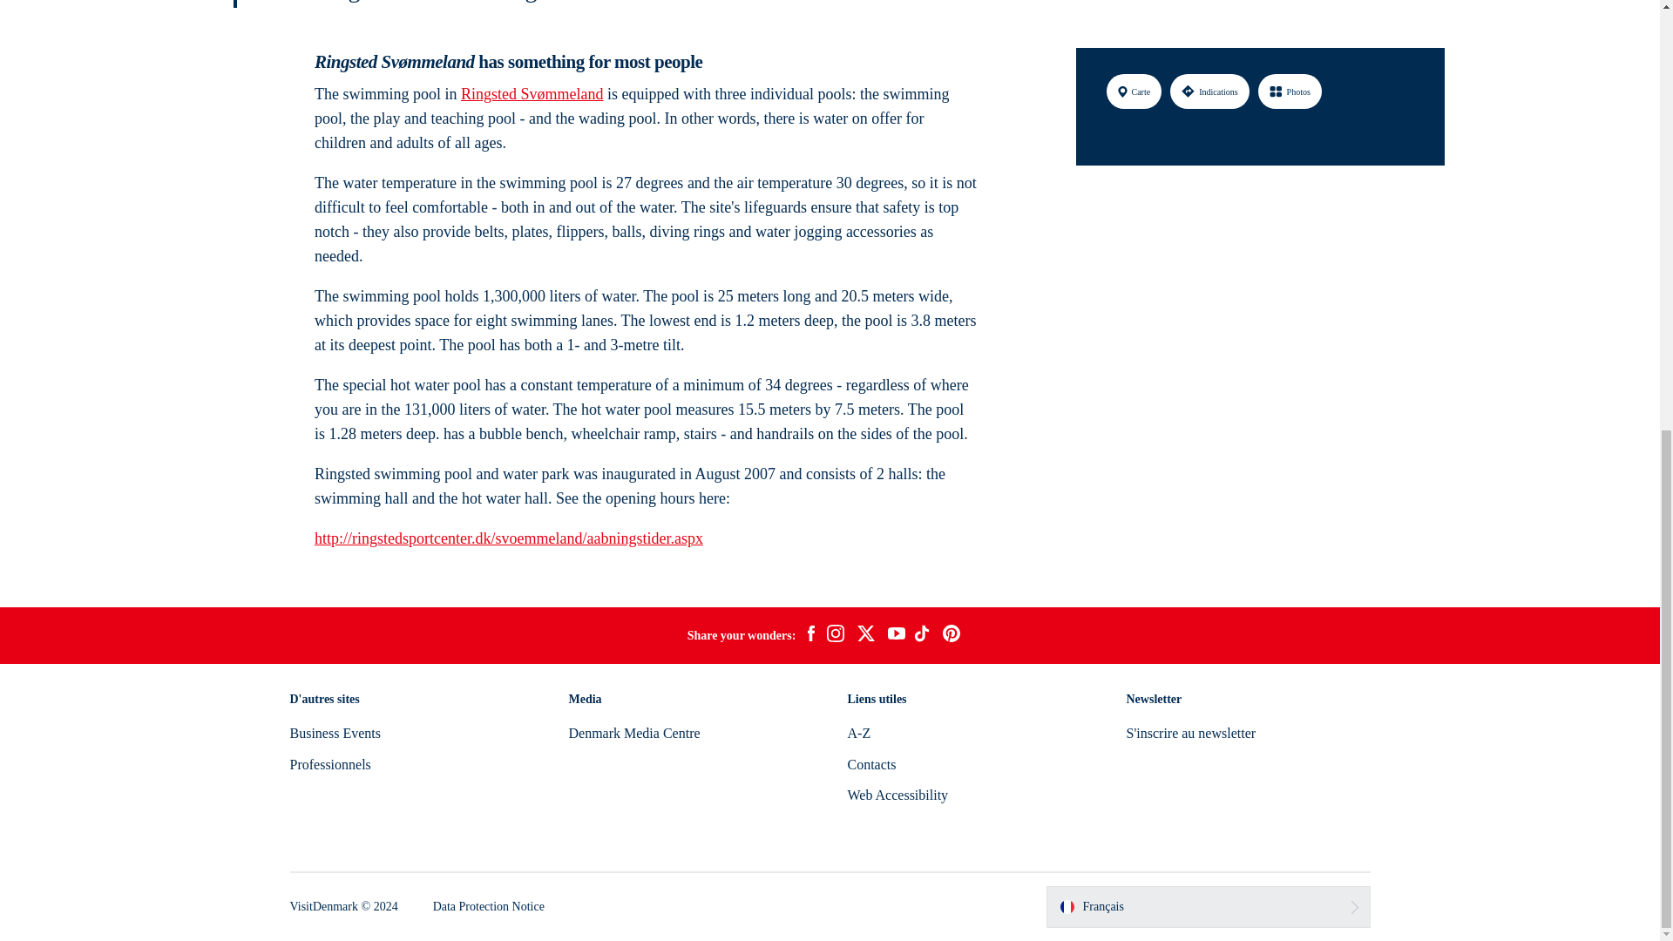 Image resolution: width=1673 pixels, height=941 pixels. What do you see at coordinates (489, 906) in the screenshot?
I see `Data Protection Notice` at bounding box center [489, 906].